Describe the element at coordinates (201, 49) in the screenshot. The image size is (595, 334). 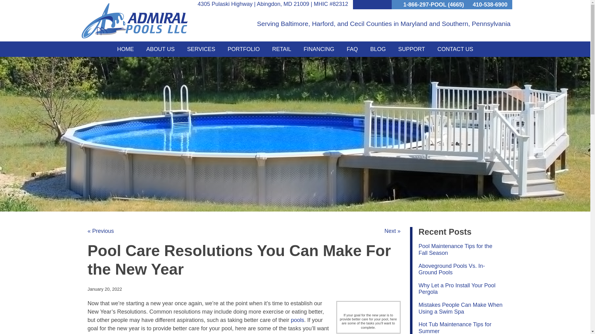
I see `SERVICES` at that location.